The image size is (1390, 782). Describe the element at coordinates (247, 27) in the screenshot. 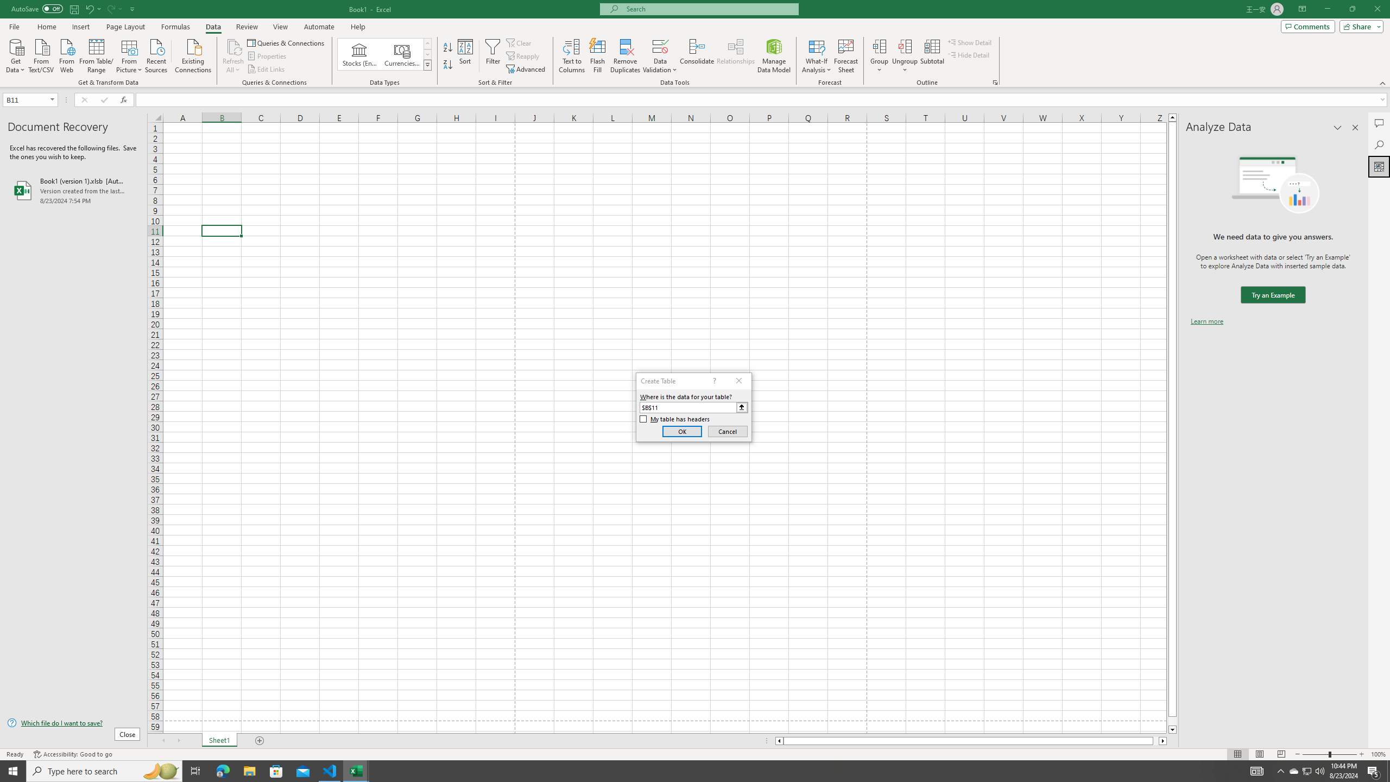

I see `Review` at that location.